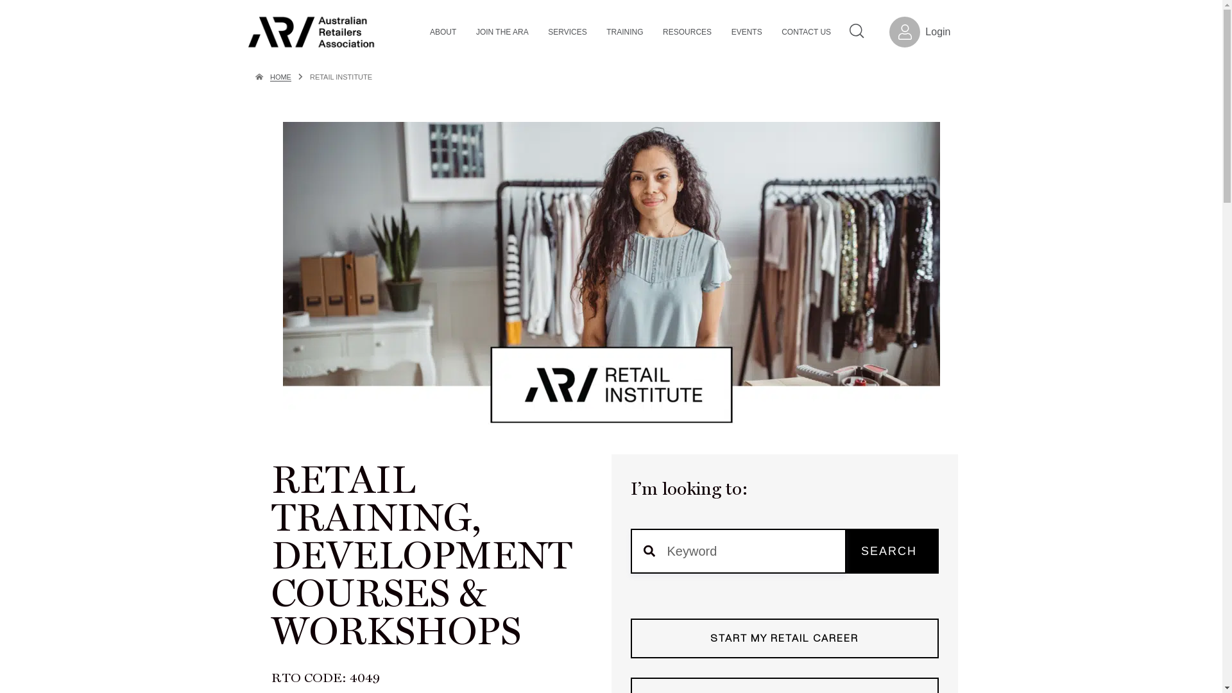 Image resolution: width=1232 pixels, height=693 pixels. I want to click on START MY RETAIL CAREER, so click(784, 638).